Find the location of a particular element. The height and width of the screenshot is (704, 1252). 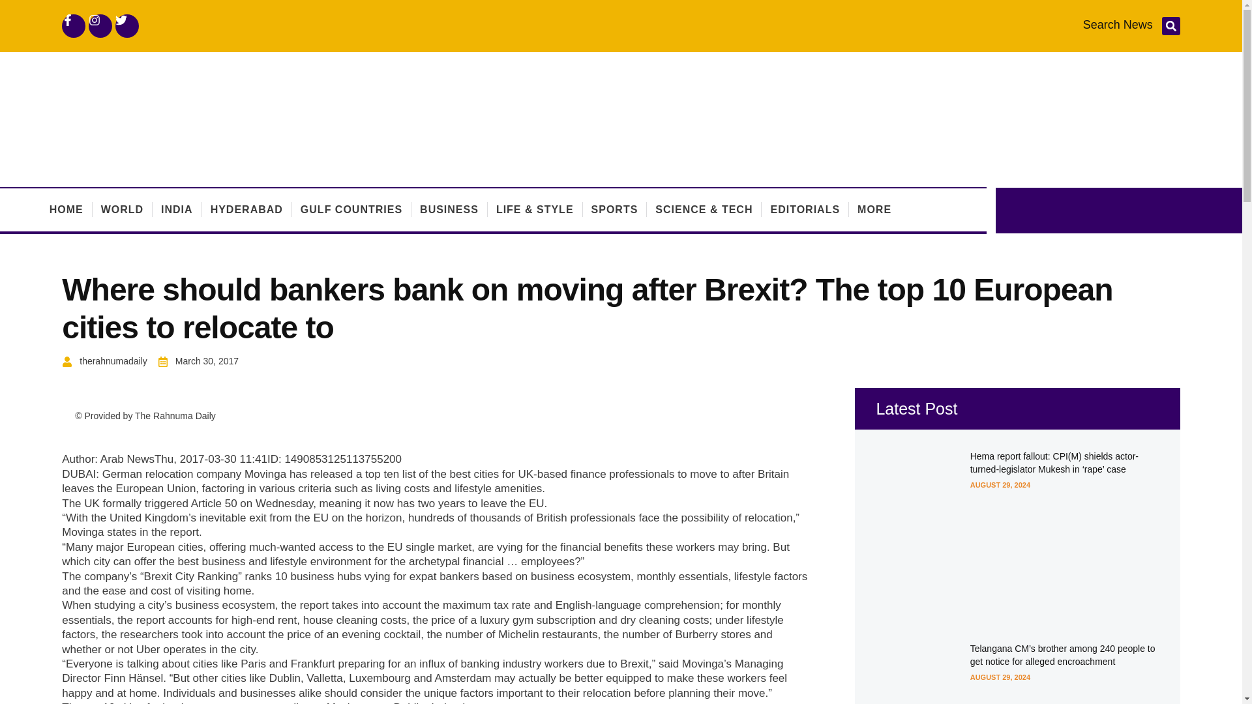

therahnumadaily is located at coordinates (104, 361).